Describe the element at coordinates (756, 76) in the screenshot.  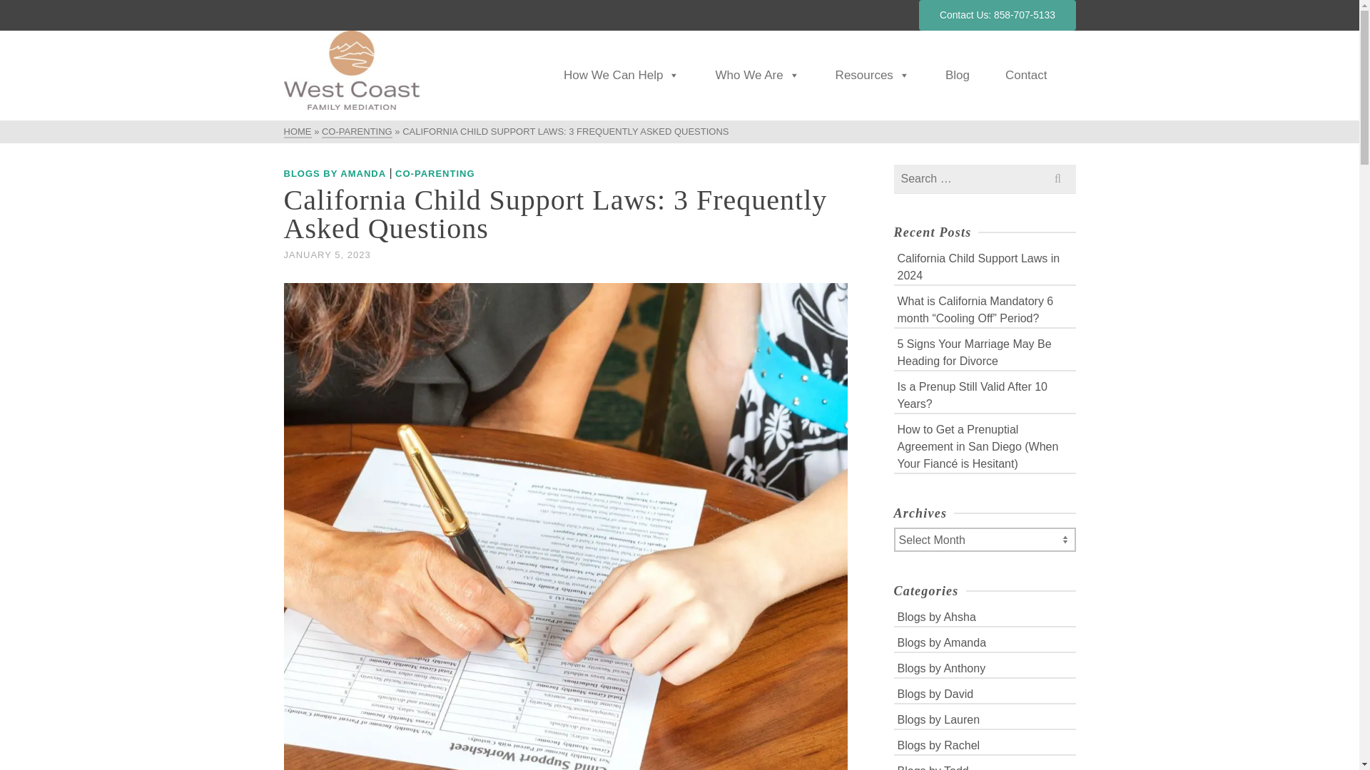
I see `Who We Are` at that location.